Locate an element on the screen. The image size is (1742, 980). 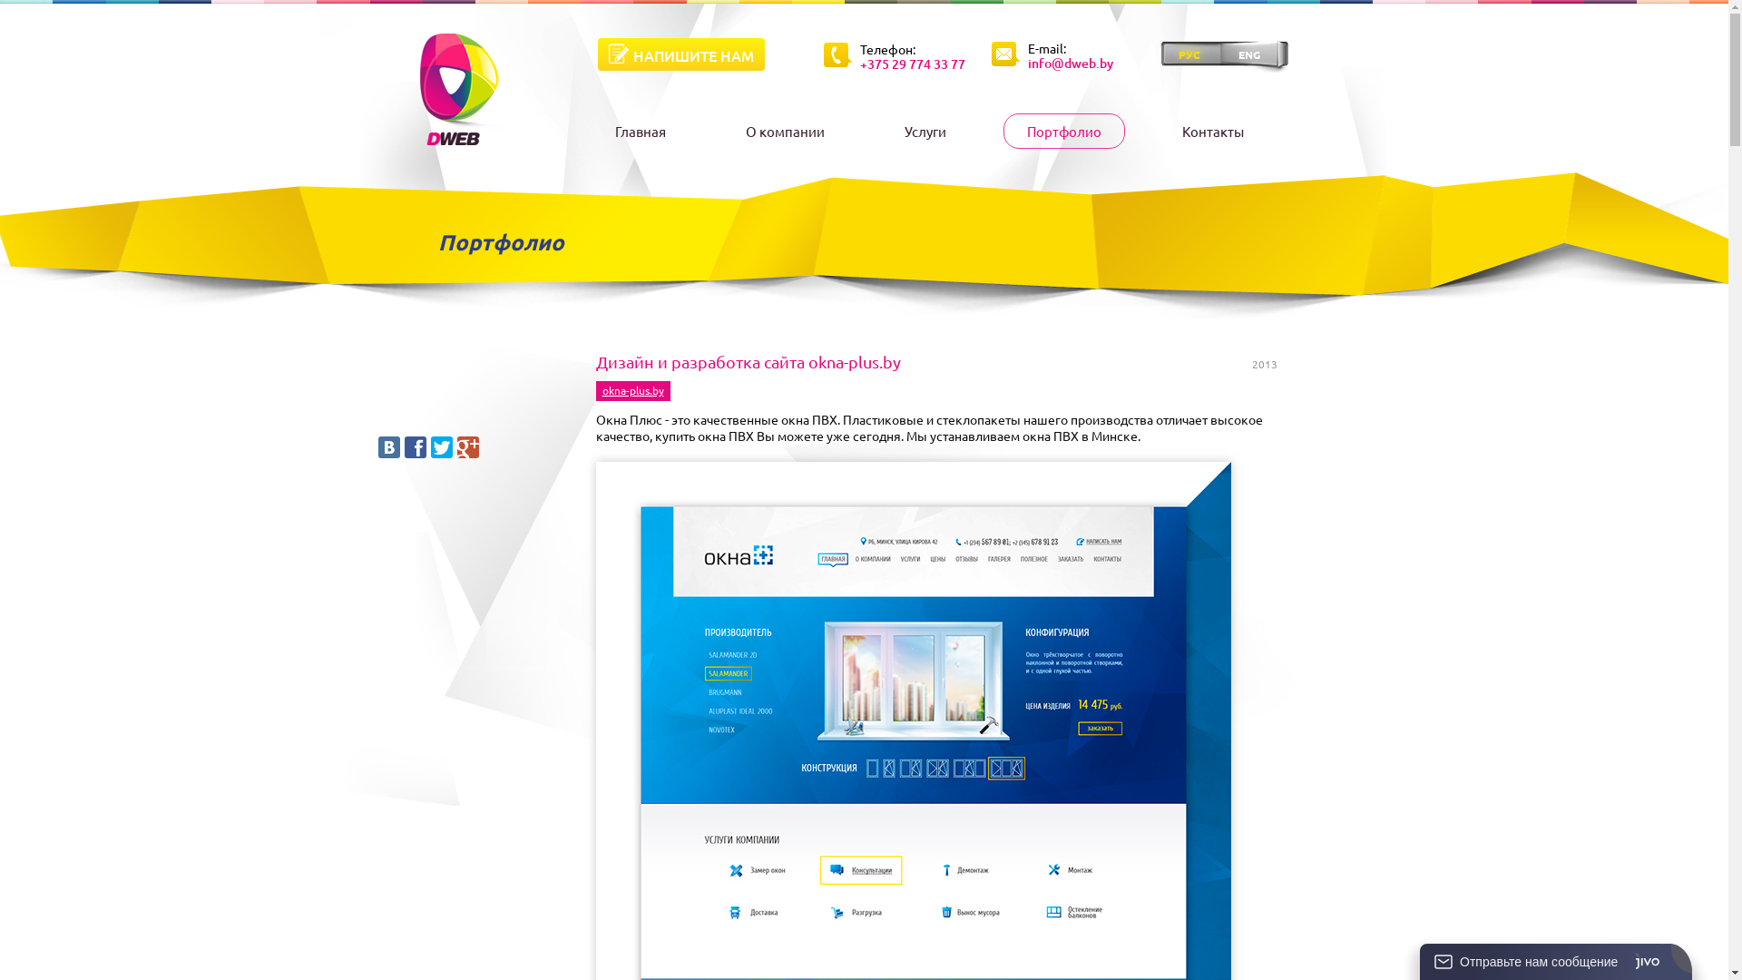
Facebook is located at coordinates (416, 447).